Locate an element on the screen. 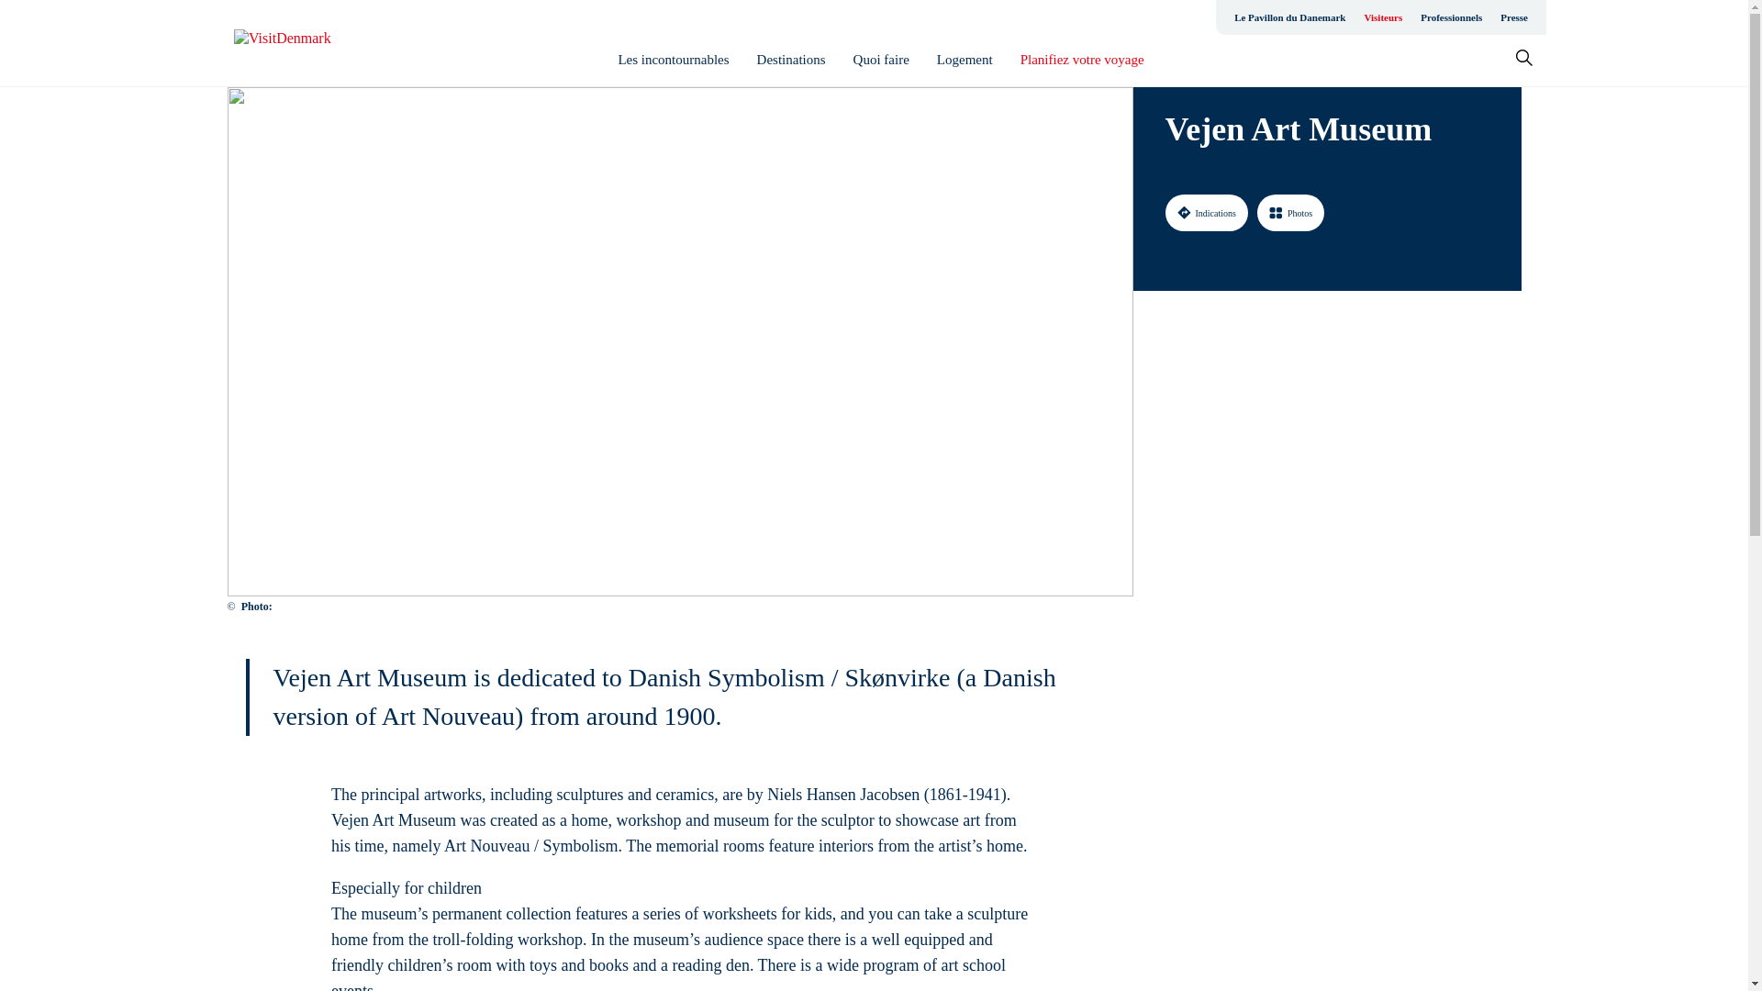 The height and width of the screenshot is (991, 1762). Le Pavillon du Danemark is located at coordinates (1289, 17).